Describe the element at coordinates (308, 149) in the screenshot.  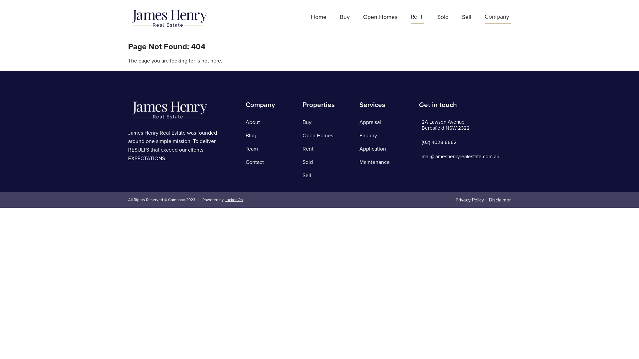
I see `Rent` at that location.